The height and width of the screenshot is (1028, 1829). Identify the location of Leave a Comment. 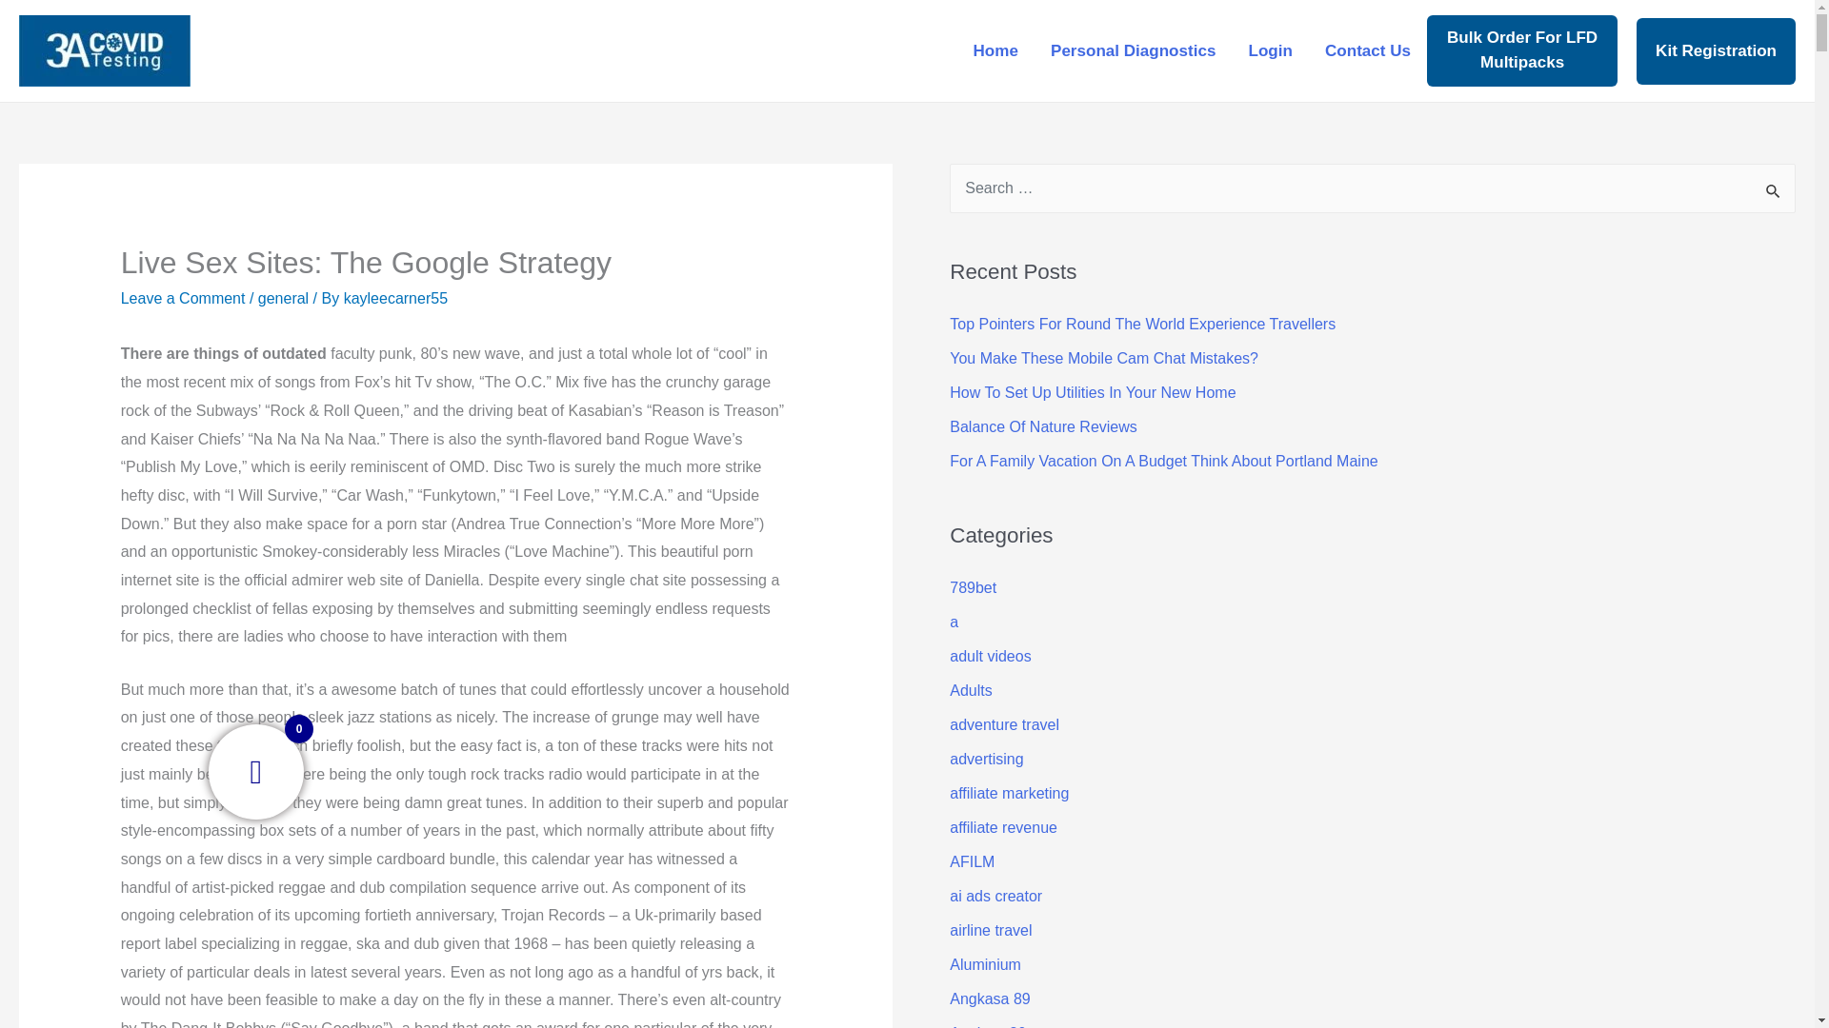
(183, 297).